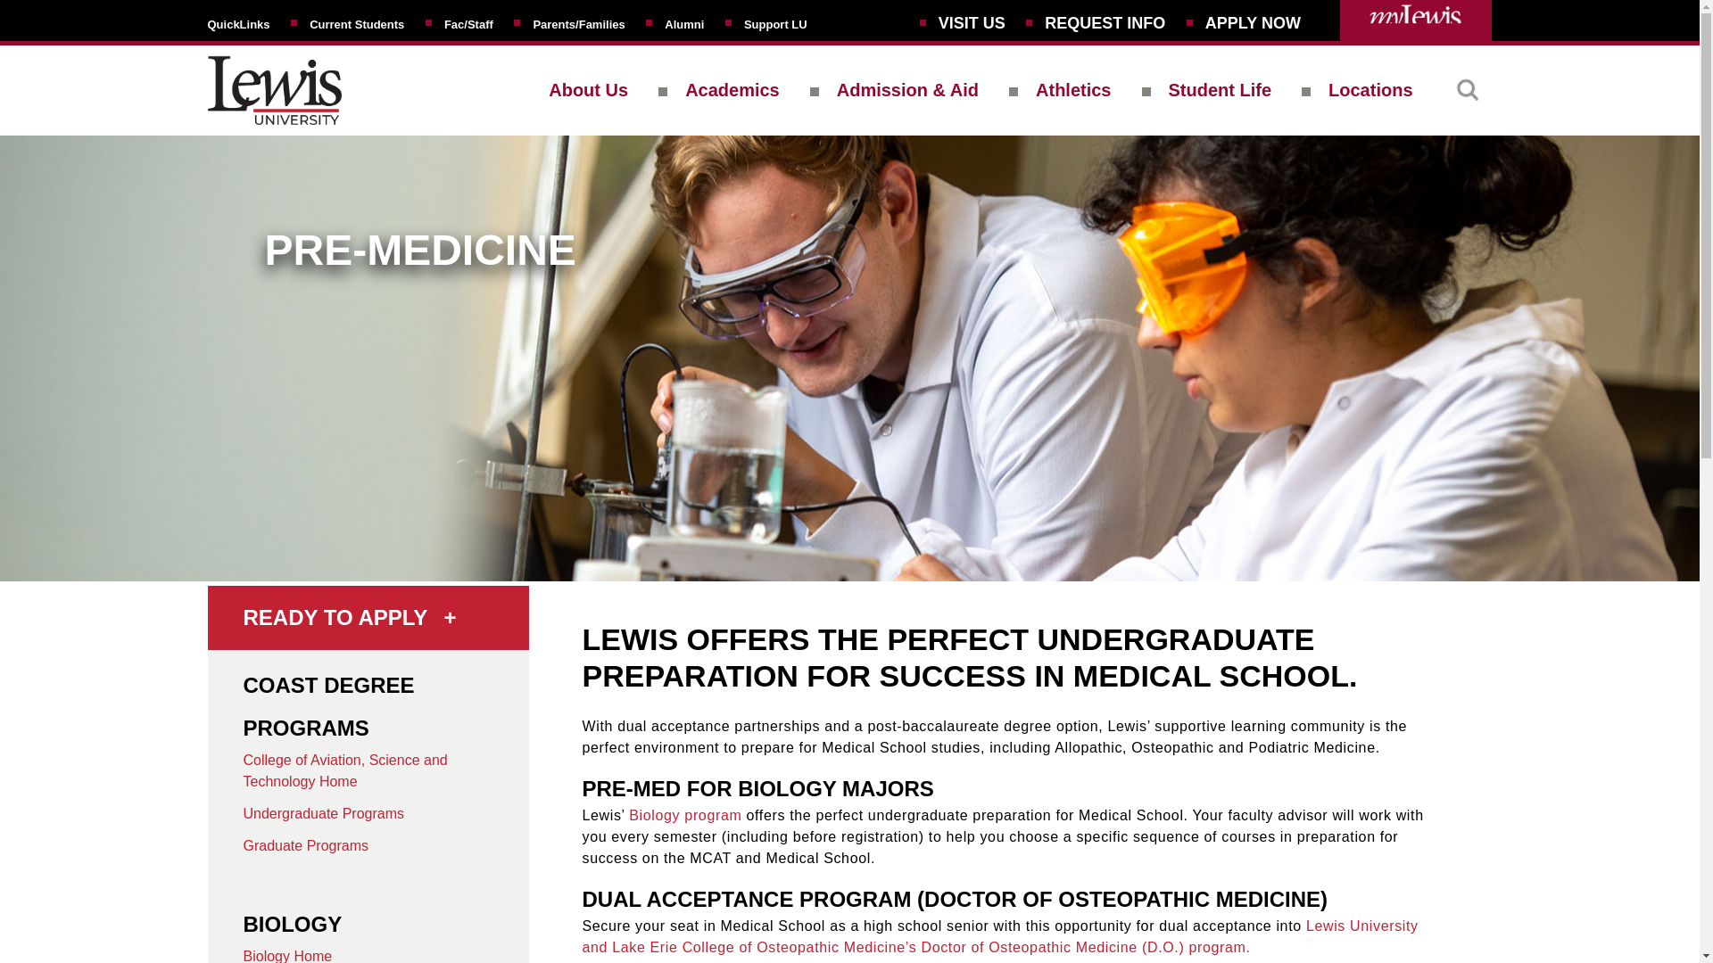  I want to click on Support LU, so click(774, 23).